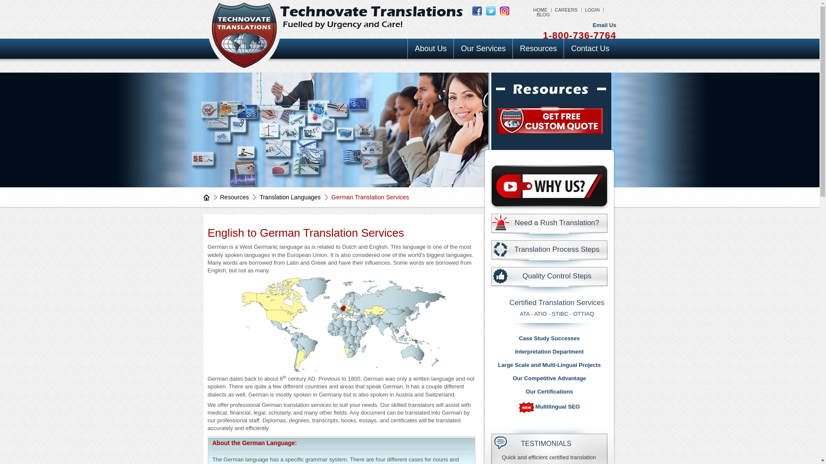  Describe the element at coordinates (542, 10) in the screenshot. I see `HOME` at that location.